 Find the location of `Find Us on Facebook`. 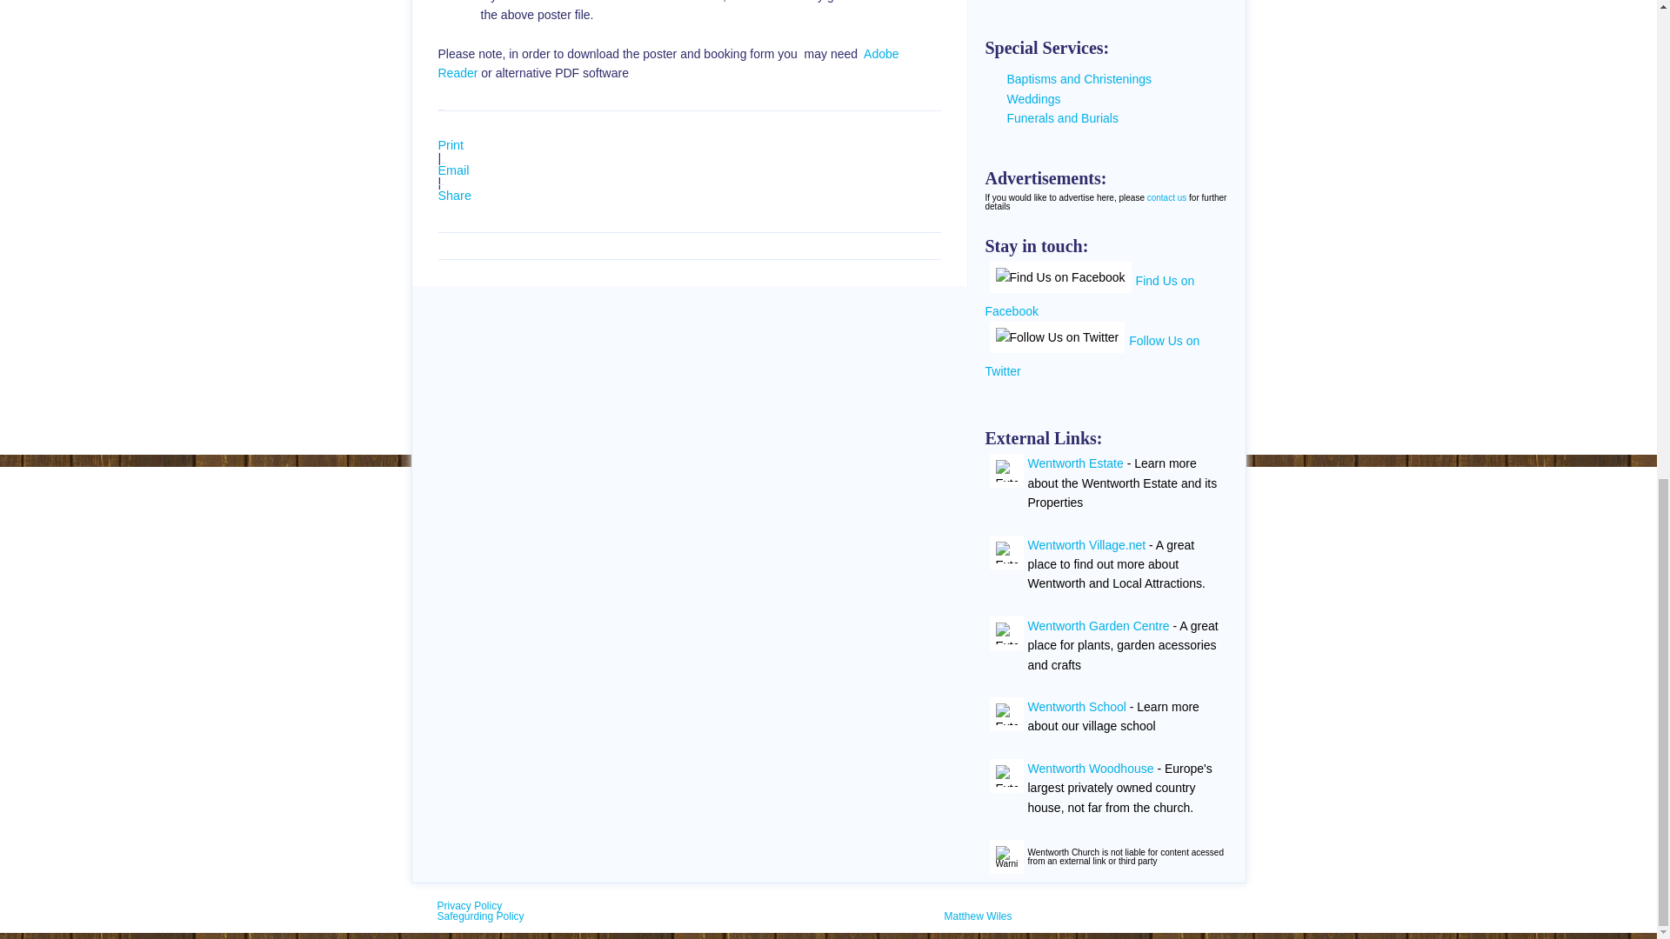

Find Us on Facebook is located at coordinates (1089, 296).